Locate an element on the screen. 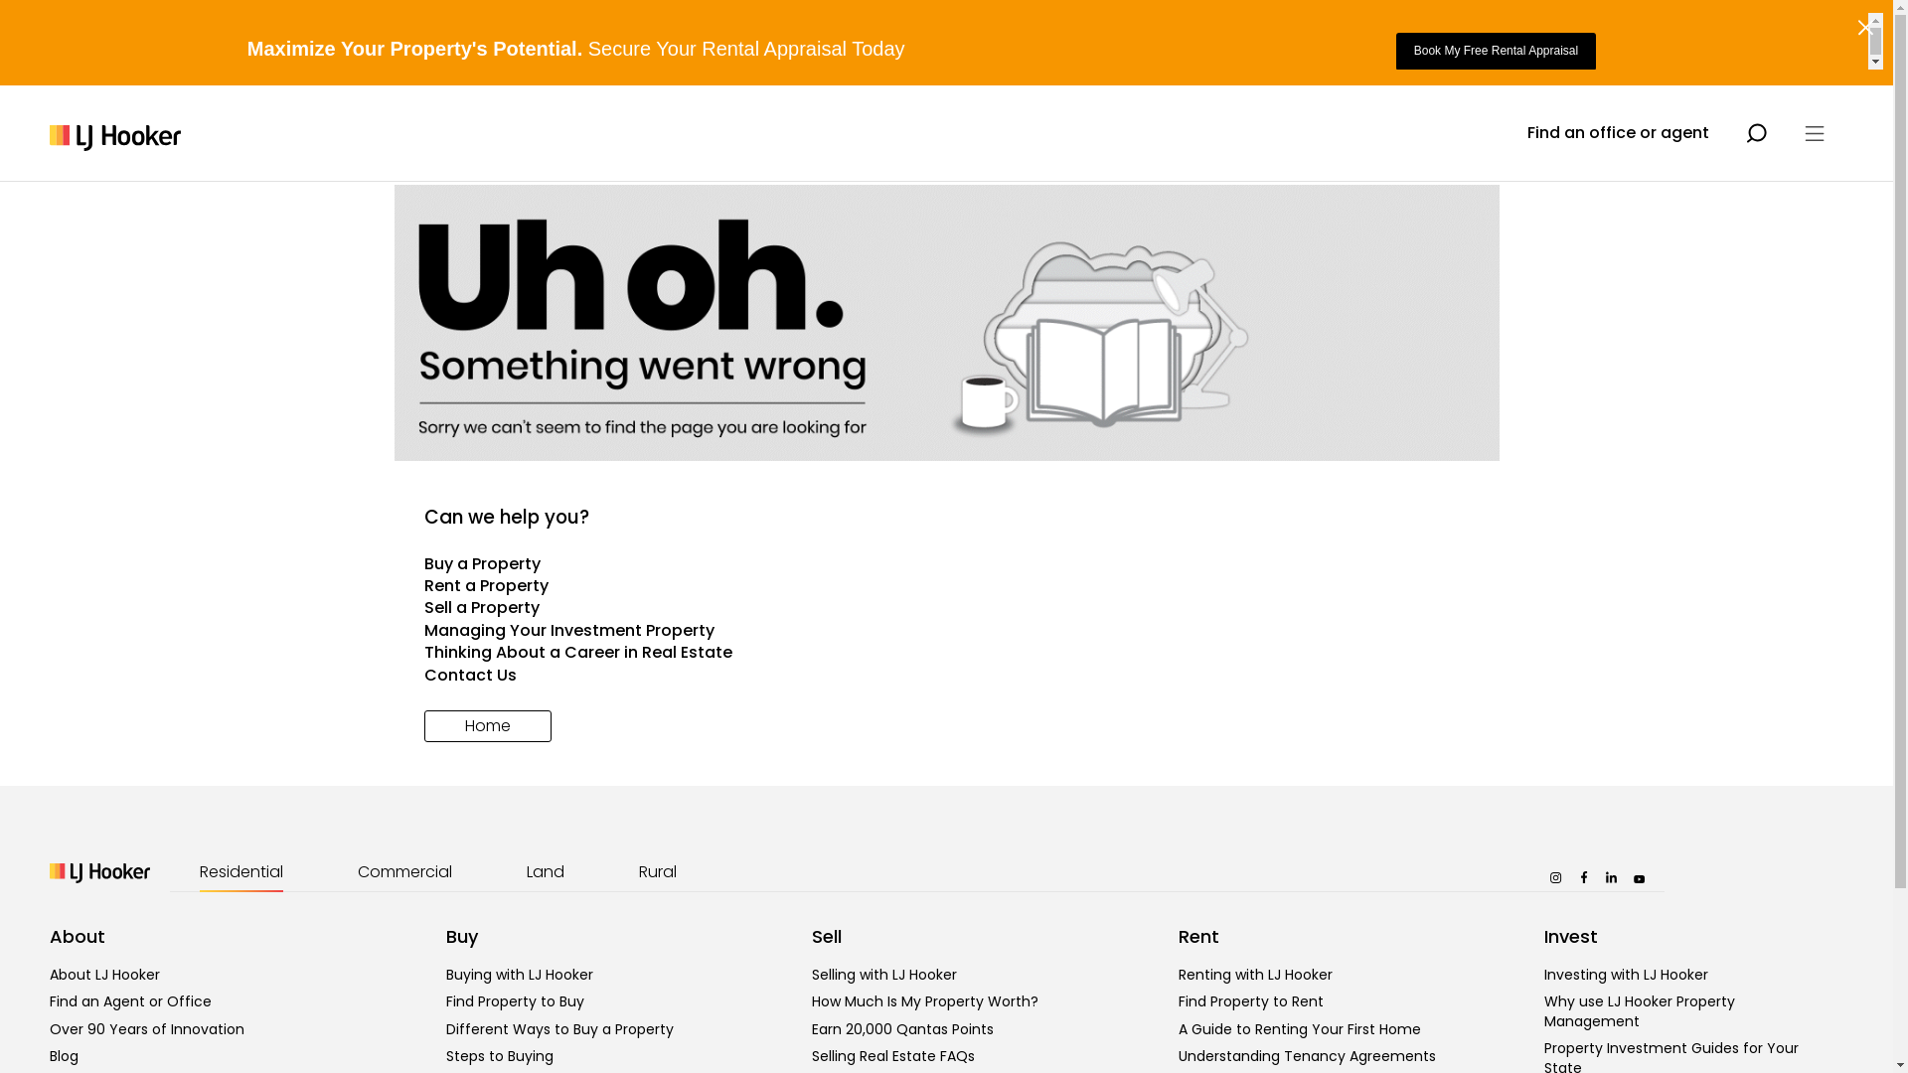 Image resolution: width=1908 pixels, height=1073 pixels. Home is located at coordinates (487, 726).